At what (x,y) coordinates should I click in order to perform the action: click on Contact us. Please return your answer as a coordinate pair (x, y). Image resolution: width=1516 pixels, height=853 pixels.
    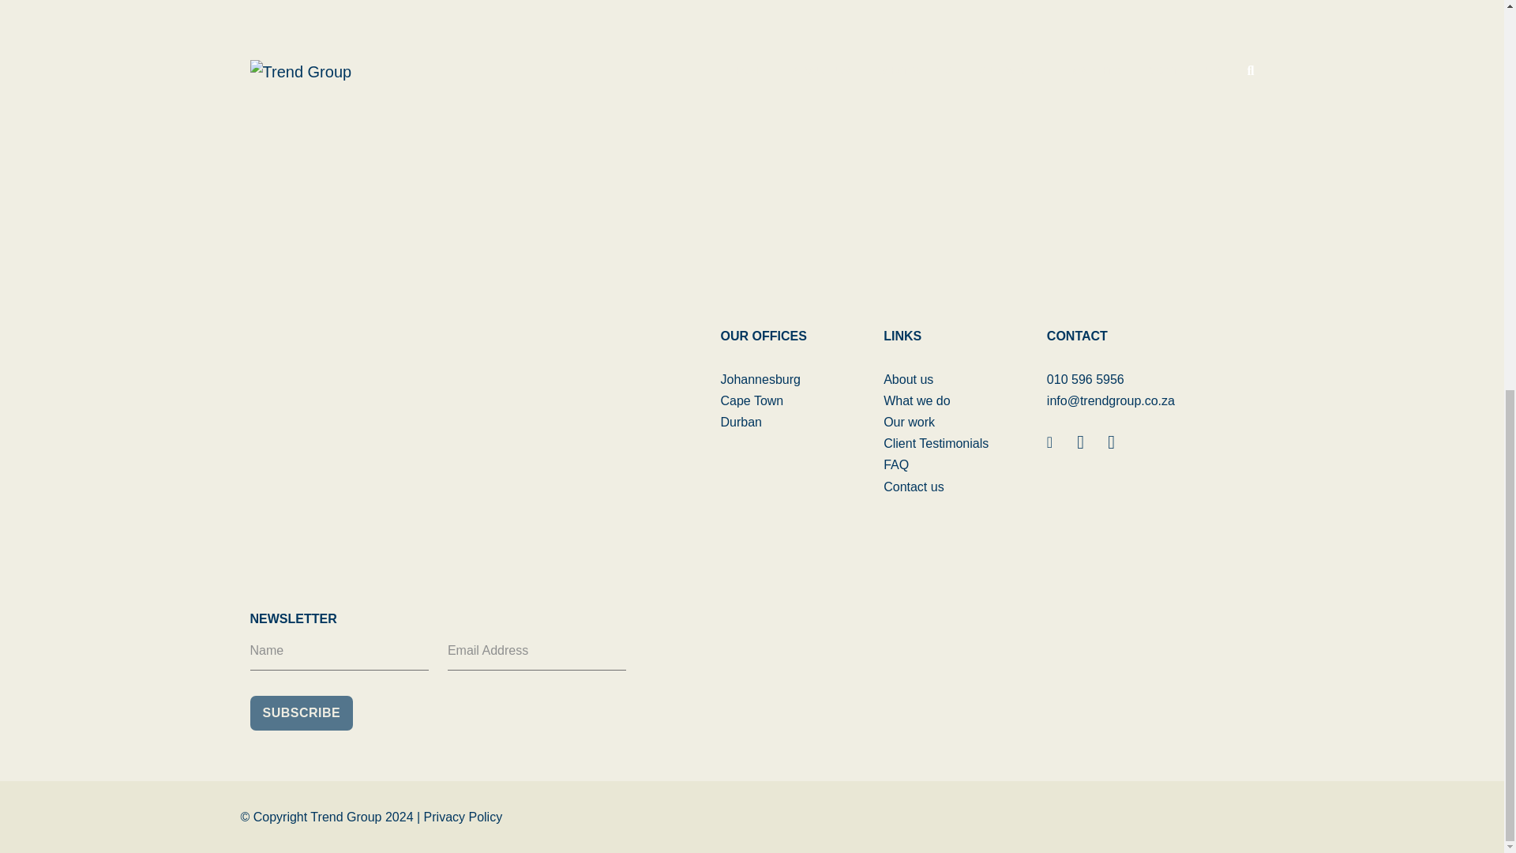
    Looking at the image, I should click on (913, 487).